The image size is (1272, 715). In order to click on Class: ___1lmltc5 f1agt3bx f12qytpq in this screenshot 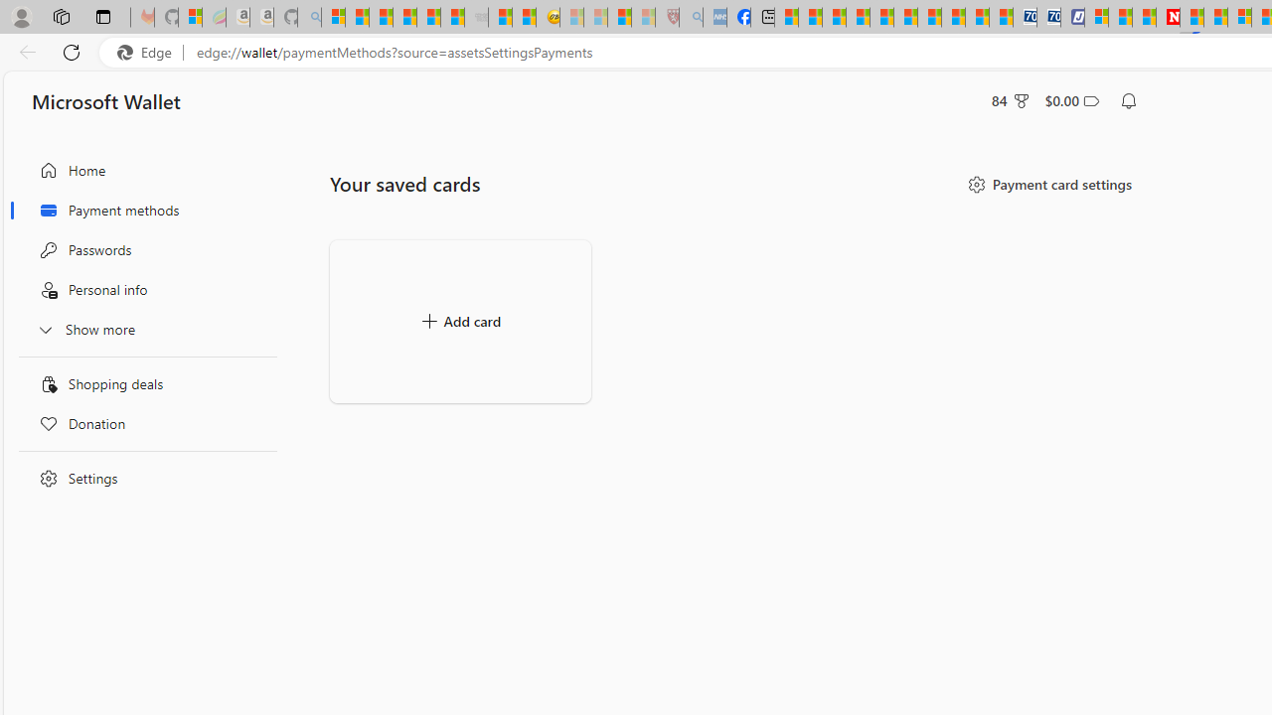, I will do `click(1091, 101)`.